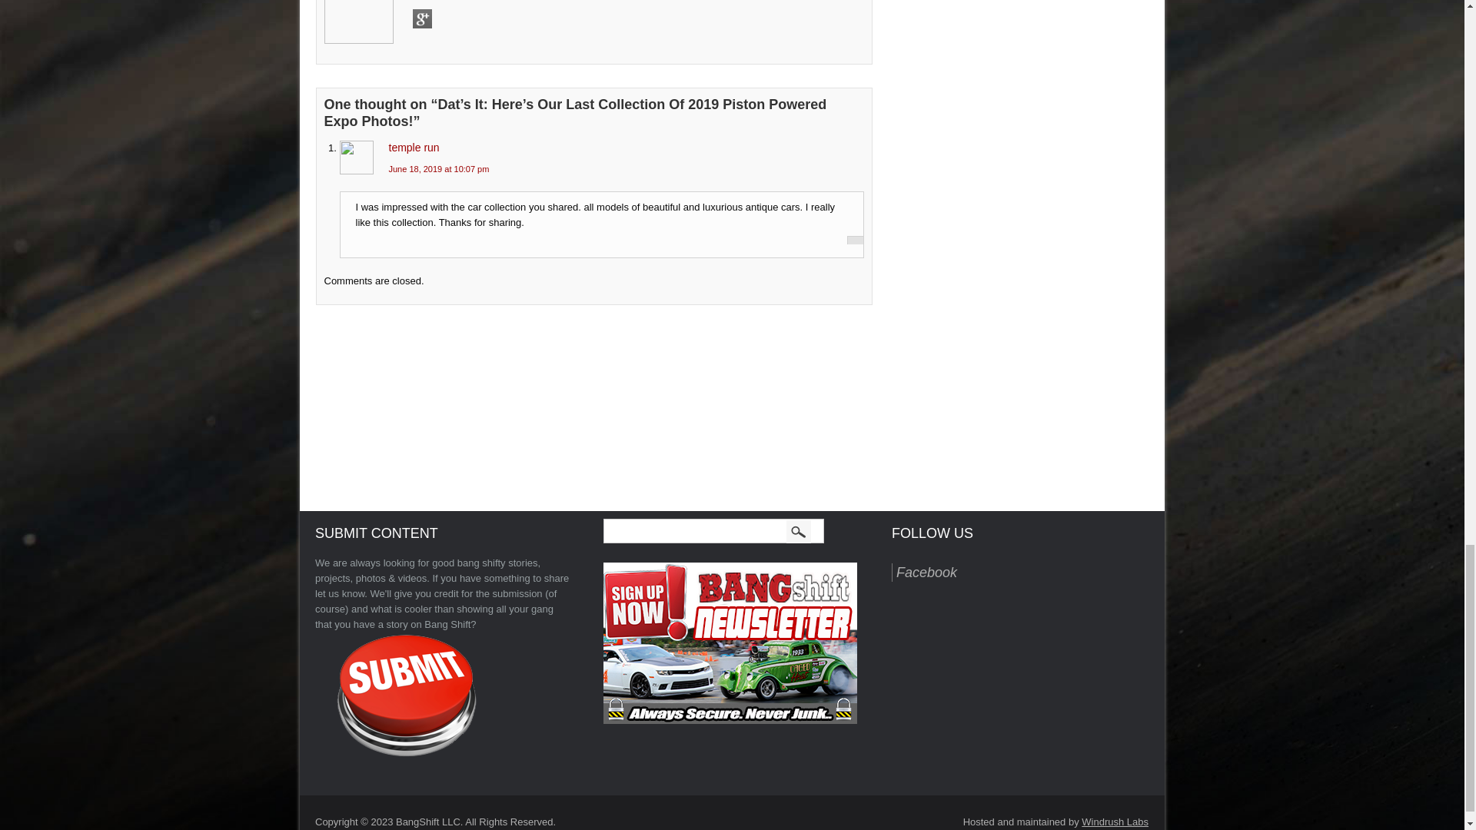 The image size is (1476, 830). What do you see at coordinates (799, 532) in the screenshot?
I see `Search` at bounding box center [799, 532].